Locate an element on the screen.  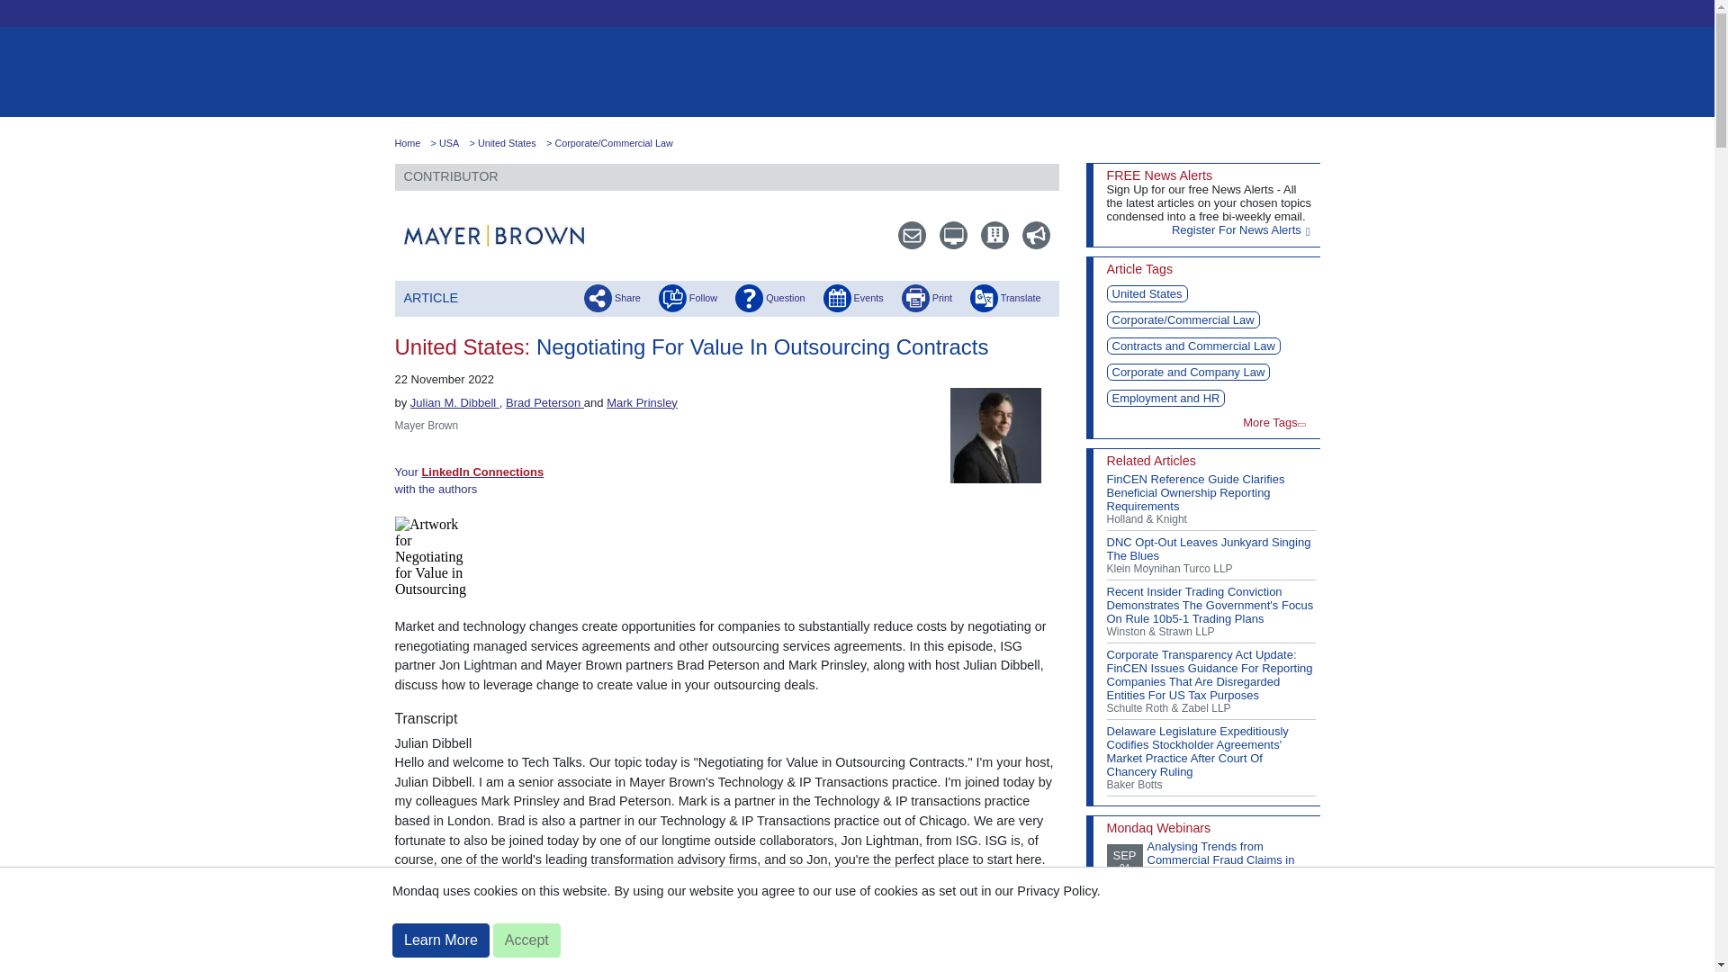
More from Mayer Brown is located at coordinates (986, 235).